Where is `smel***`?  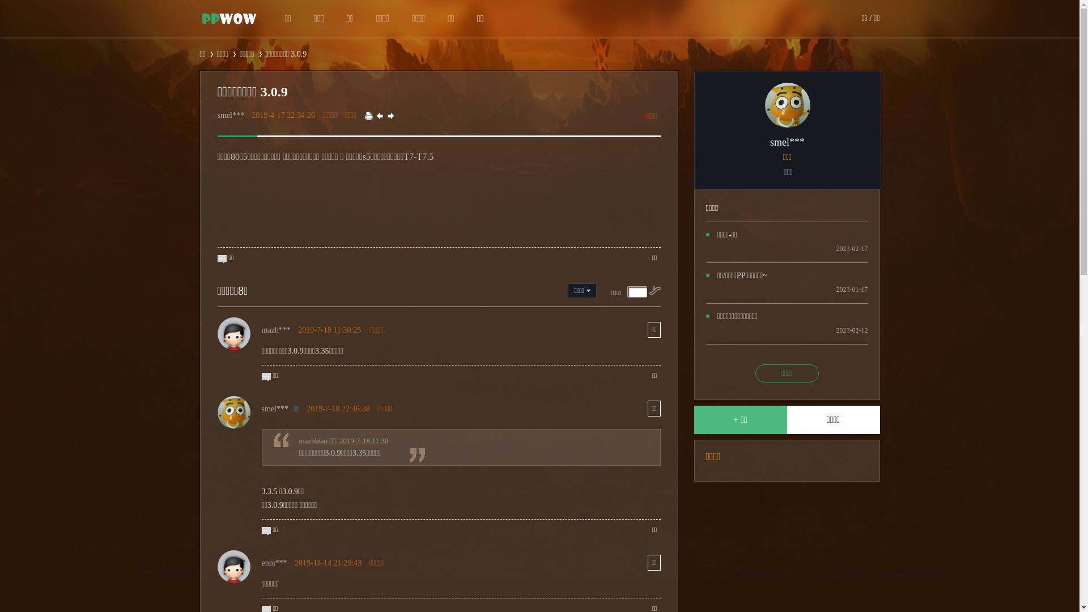 smel*** is located at coordinates (788, 143).